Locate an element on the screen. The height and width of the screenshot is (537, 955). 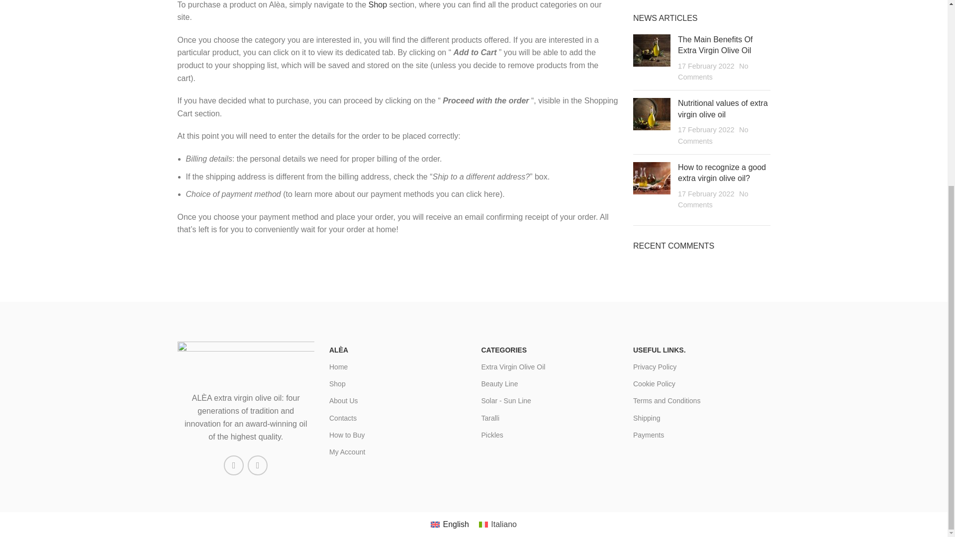
Shop is located at coordinates (378, 5).